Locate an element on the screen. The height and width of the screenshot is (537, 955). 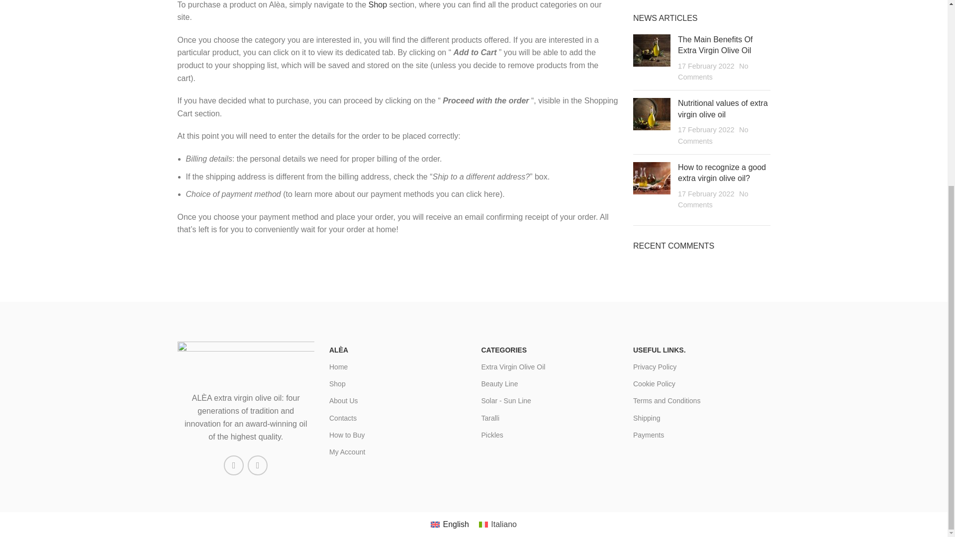
Shop is located at coordinates (378, 5).